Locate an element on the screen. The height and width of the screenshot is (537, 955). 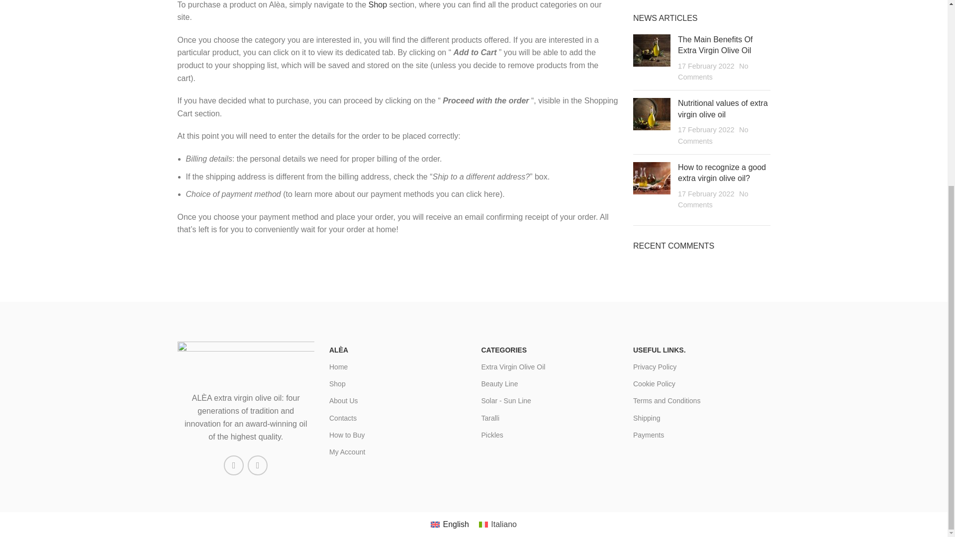
Shop is located at coordinates (378, 5).